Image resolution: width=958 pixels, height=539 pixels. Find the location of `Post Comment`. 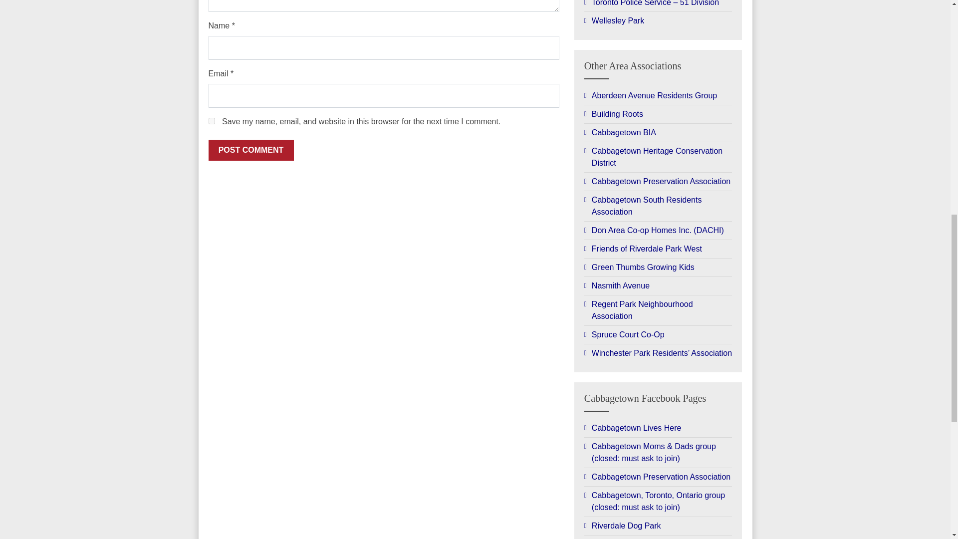

Post Comment is located at coordinates (251, 150).